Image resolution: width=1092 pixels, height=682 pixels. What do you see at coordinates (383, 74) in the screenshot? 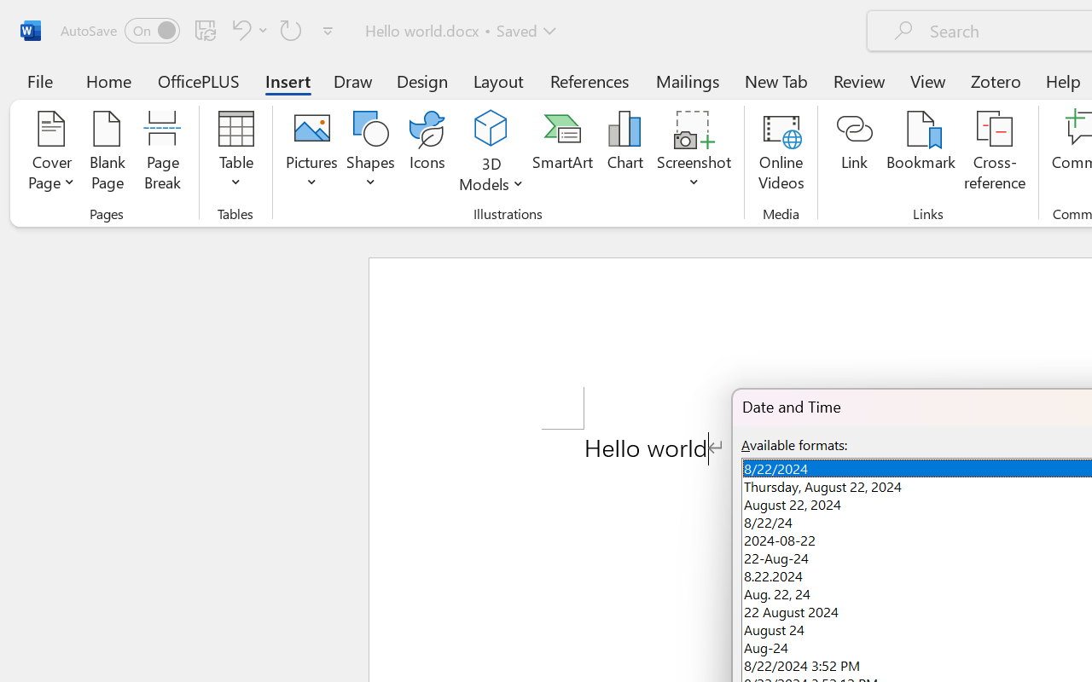
I see `Simplified` at bounding box center [383, 74].